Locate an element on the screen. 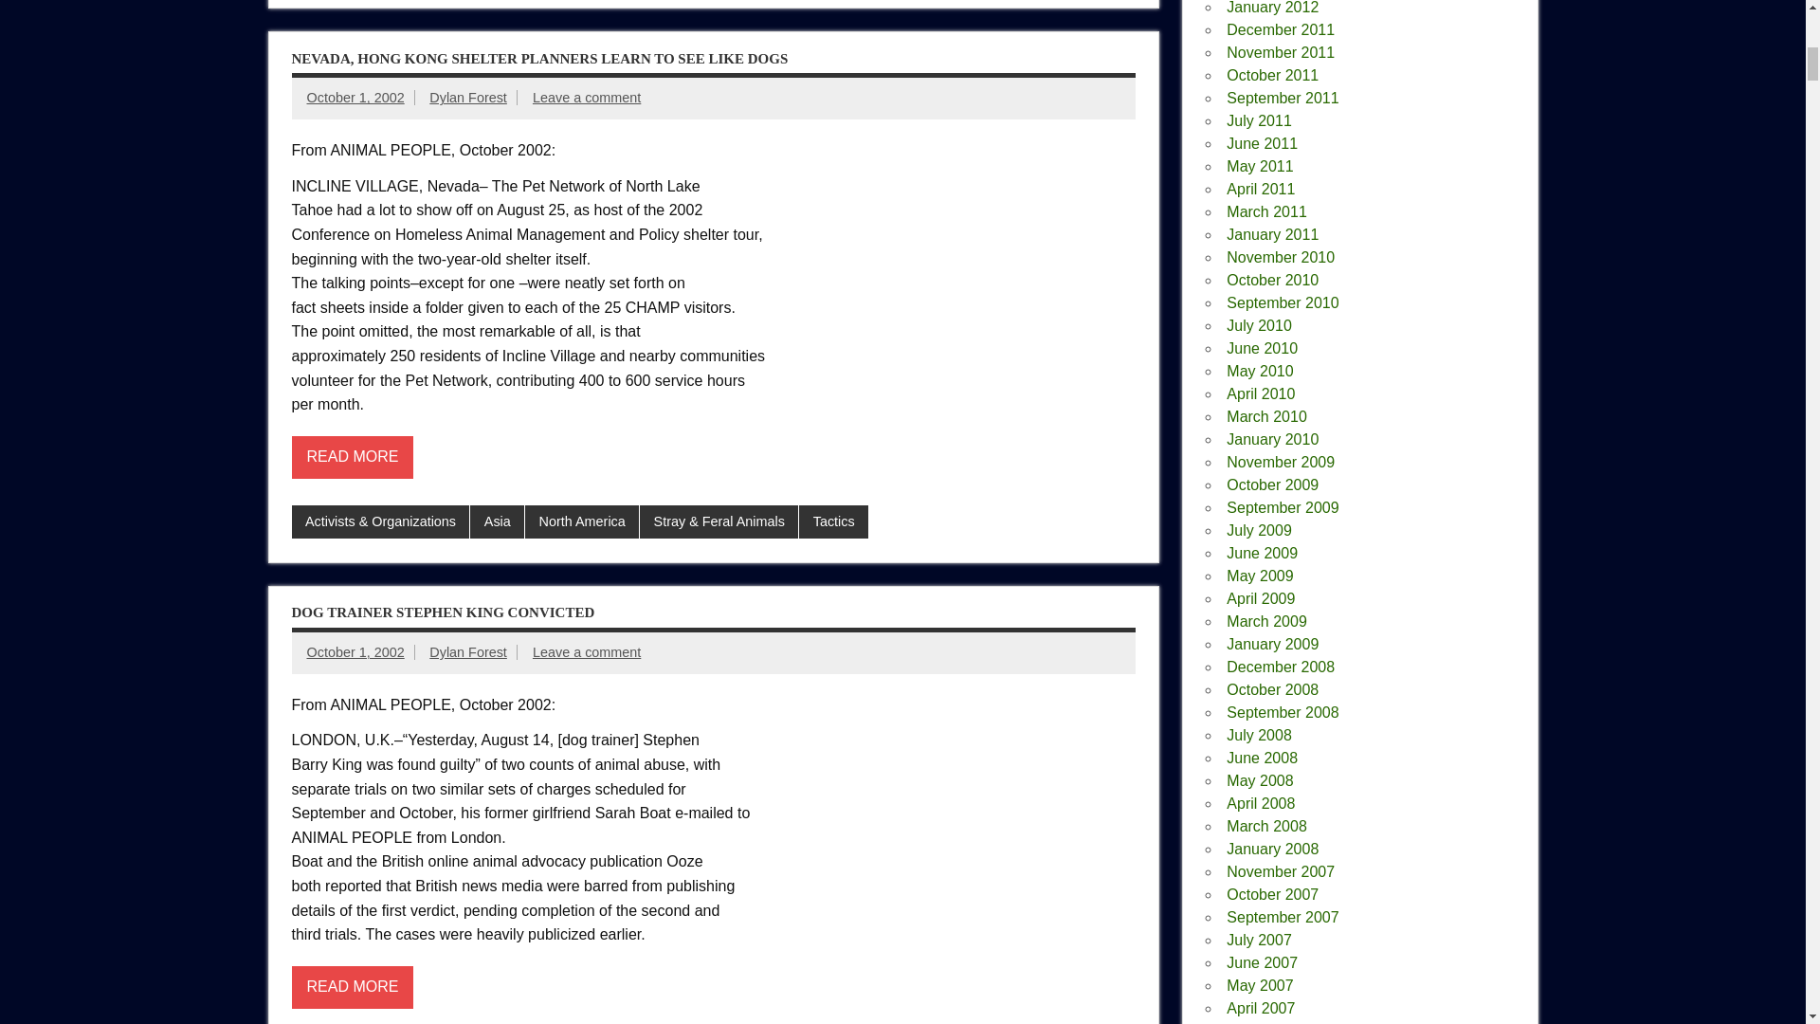 This screenshot has width=1820, height=1024. READ MORE is located at coordinates (353, 987).